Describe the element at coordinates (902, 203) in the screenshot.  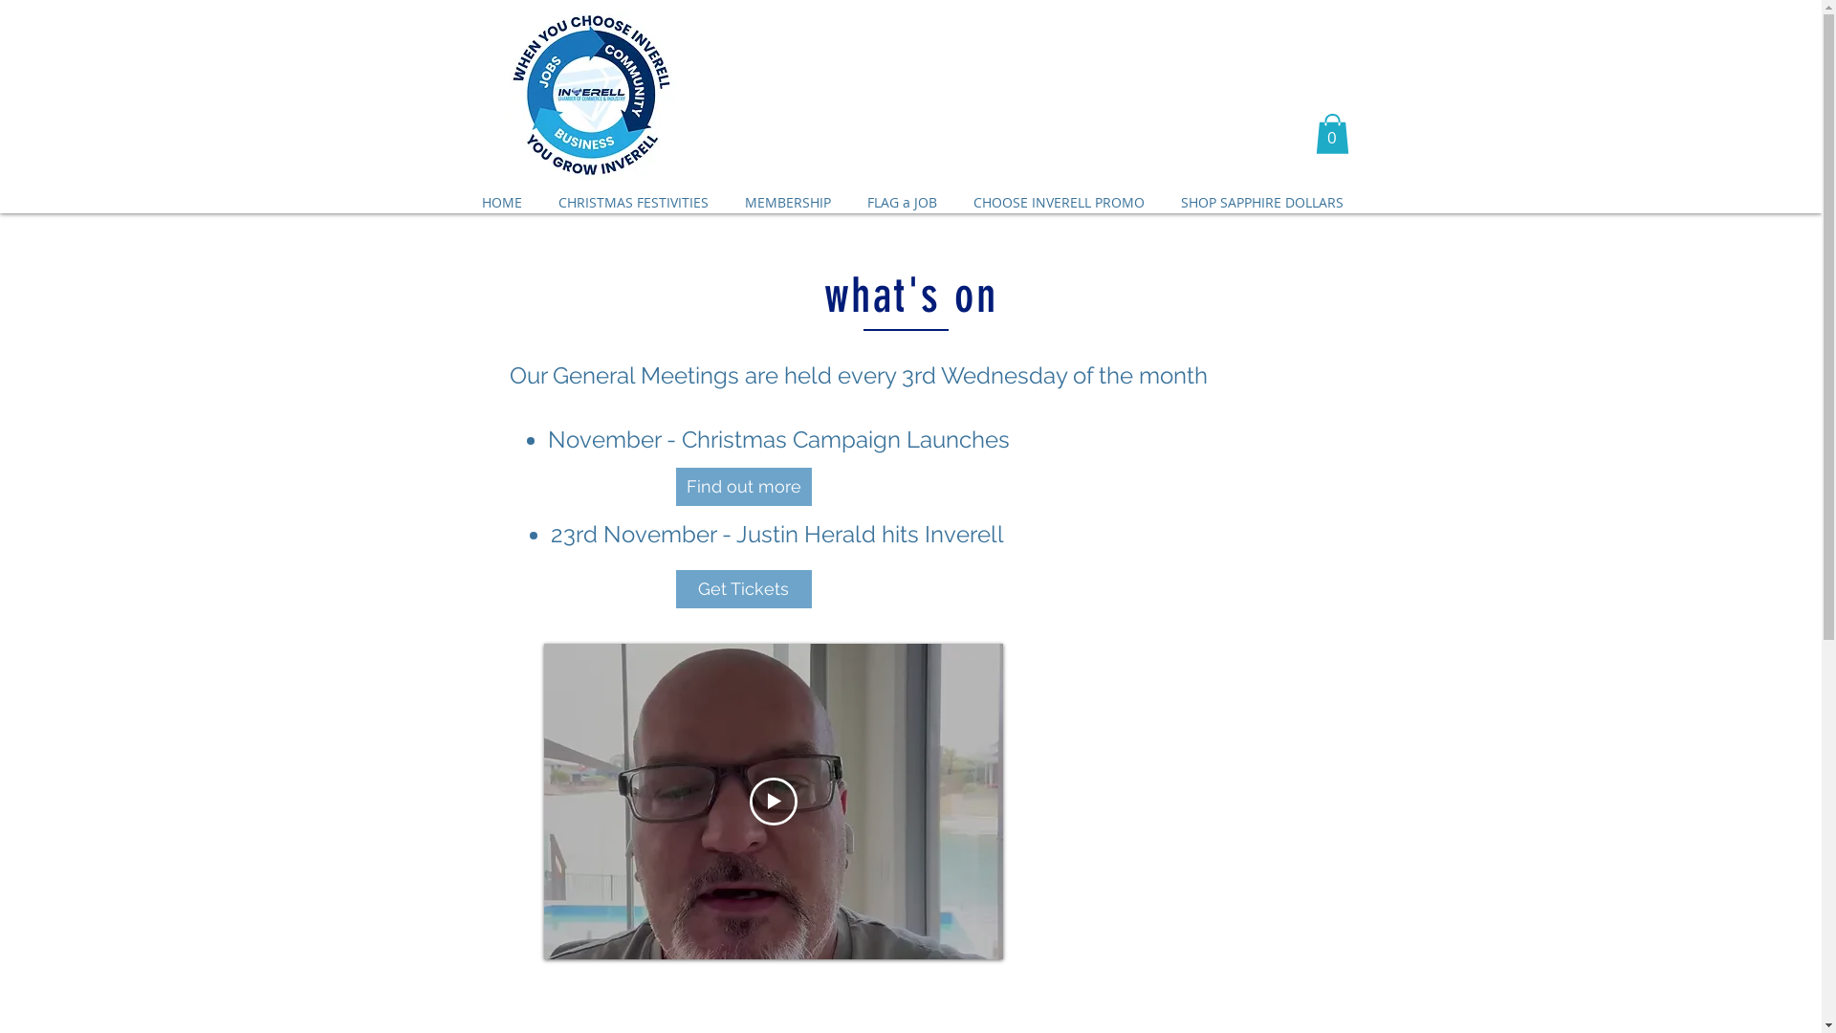
I see `FLAG a JOB` at that location.